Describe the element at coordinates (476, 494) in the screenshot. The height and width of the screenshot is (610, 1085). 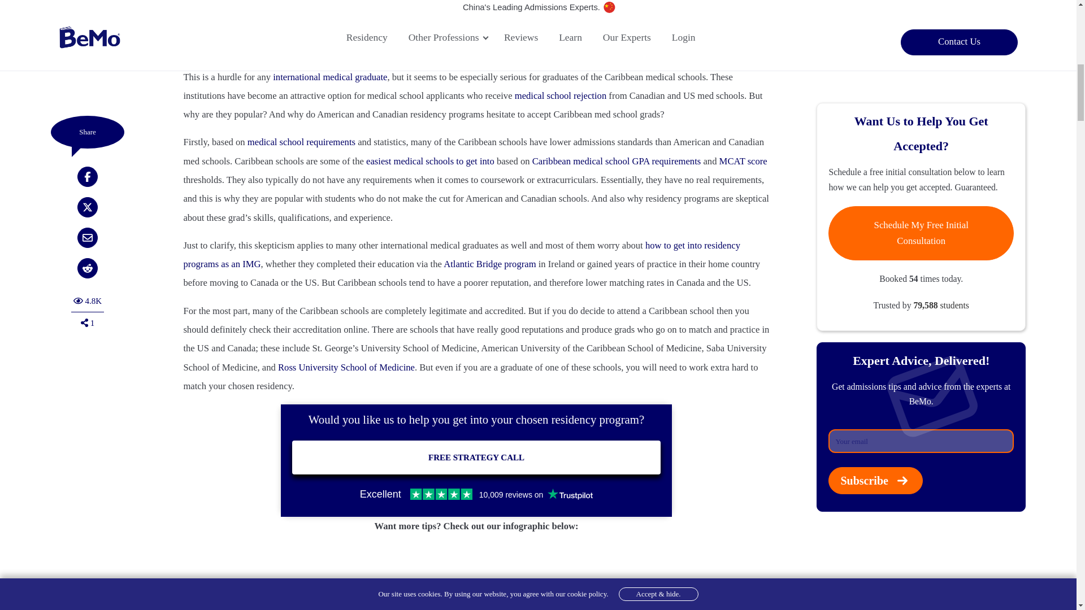
I see `Customer reviews powered by Trustpilot` at that location.